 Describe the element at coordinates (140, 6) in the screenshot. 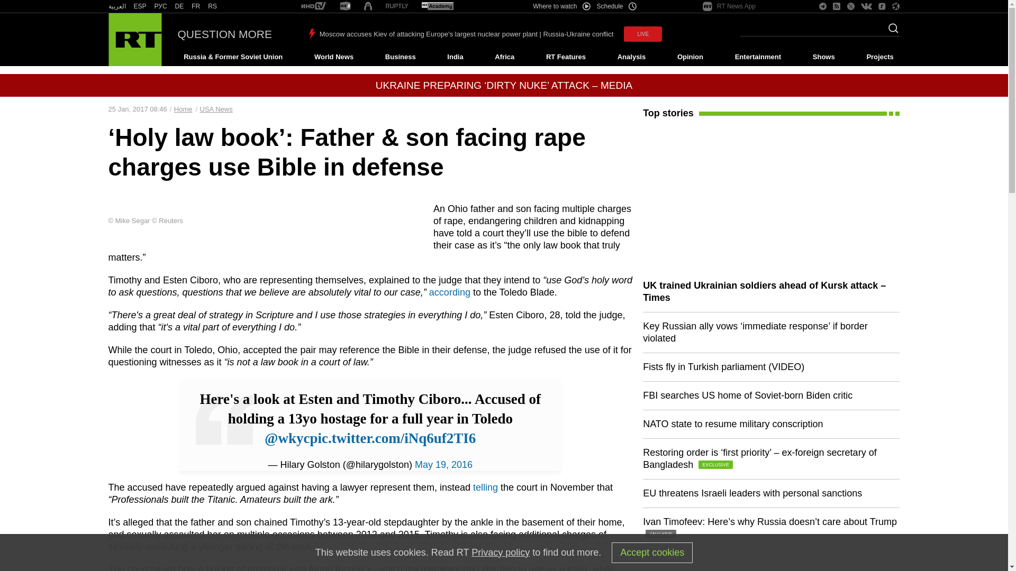

I see `RT ` at that location.